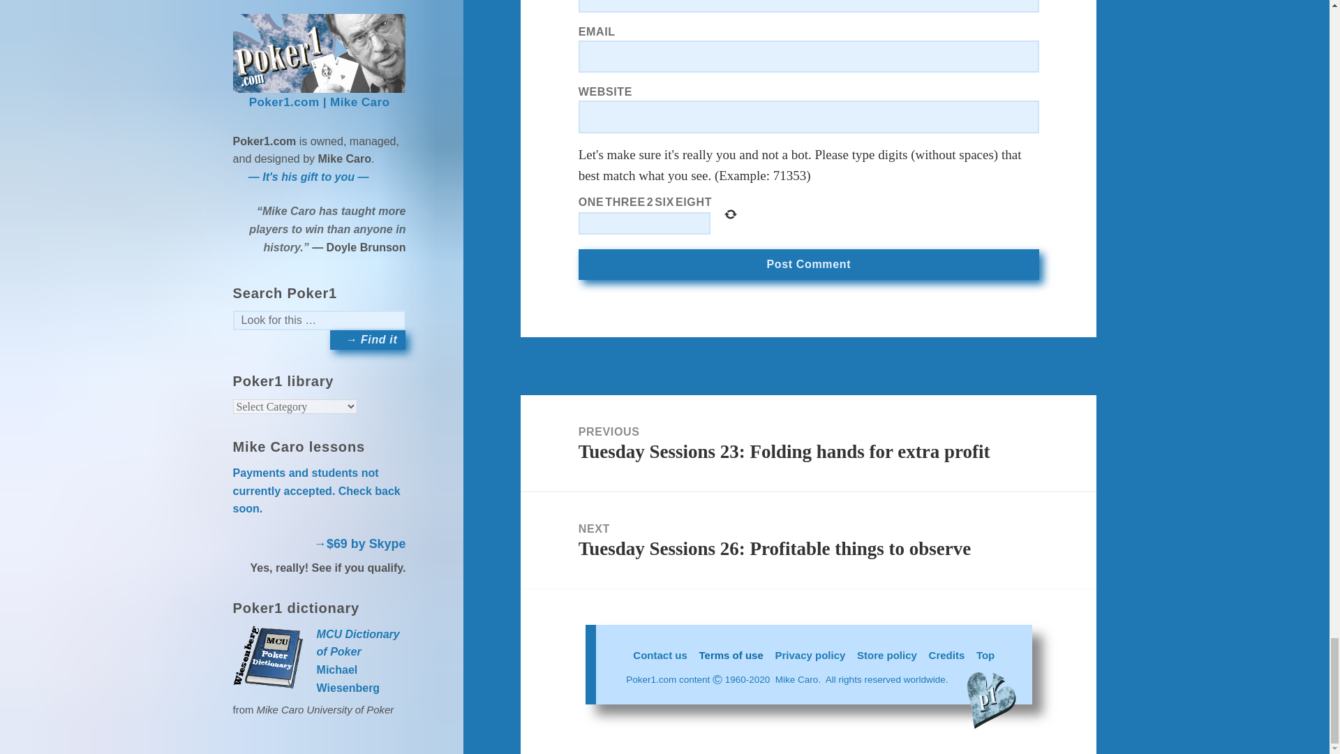 The height and width of the screenshot is (754, 1340). Describe the element at coordinates (809, 264) in the screenshot. I see `Post Comment` at that location.